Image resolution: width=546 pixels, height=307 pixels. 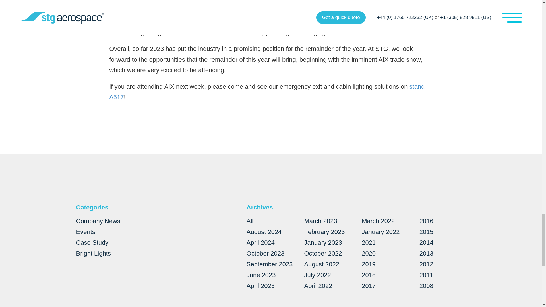 What do you see at coordinates (214, 2) in the screenshot?
I see `JetZero` at bounding box center [214, 2].